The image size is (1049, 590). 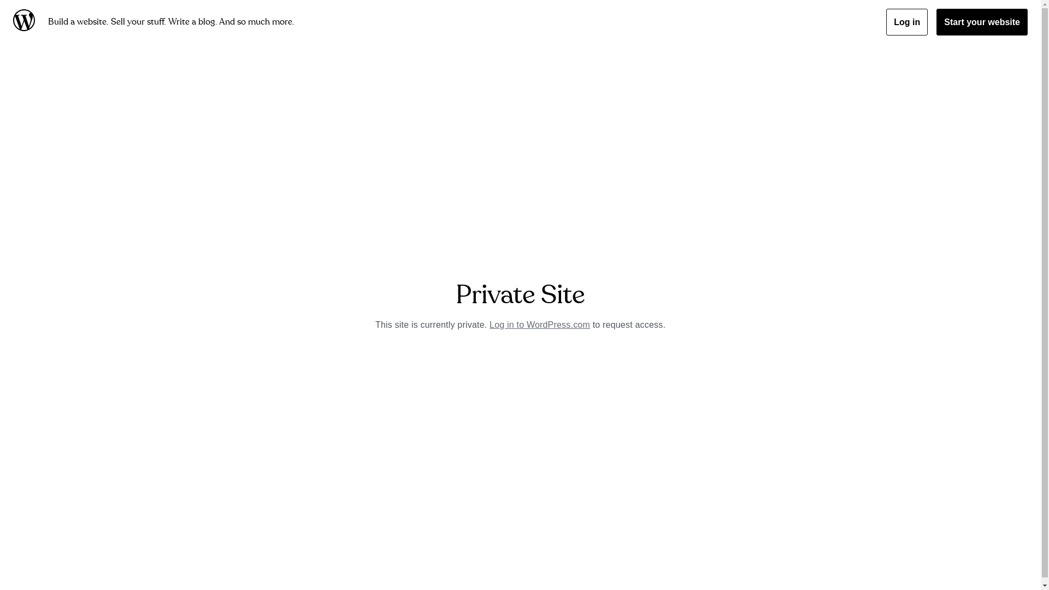 I want to click on WordPress.com, so click(x=26, y=22).